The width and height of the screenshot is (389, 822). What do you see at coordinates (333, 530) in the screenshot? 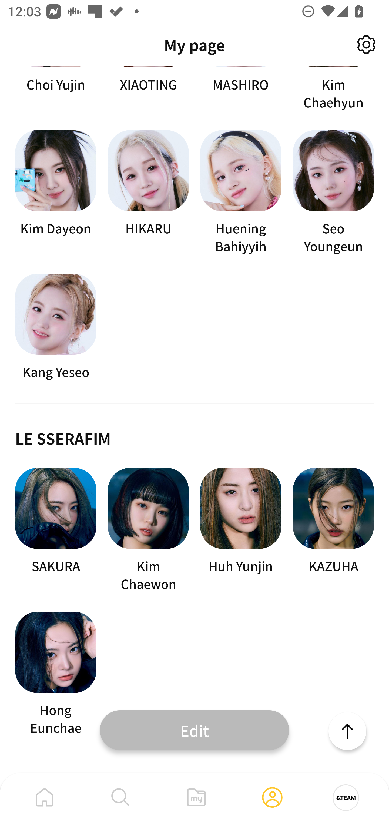
I see `KAZUHA` at bounding box center [333, 530].